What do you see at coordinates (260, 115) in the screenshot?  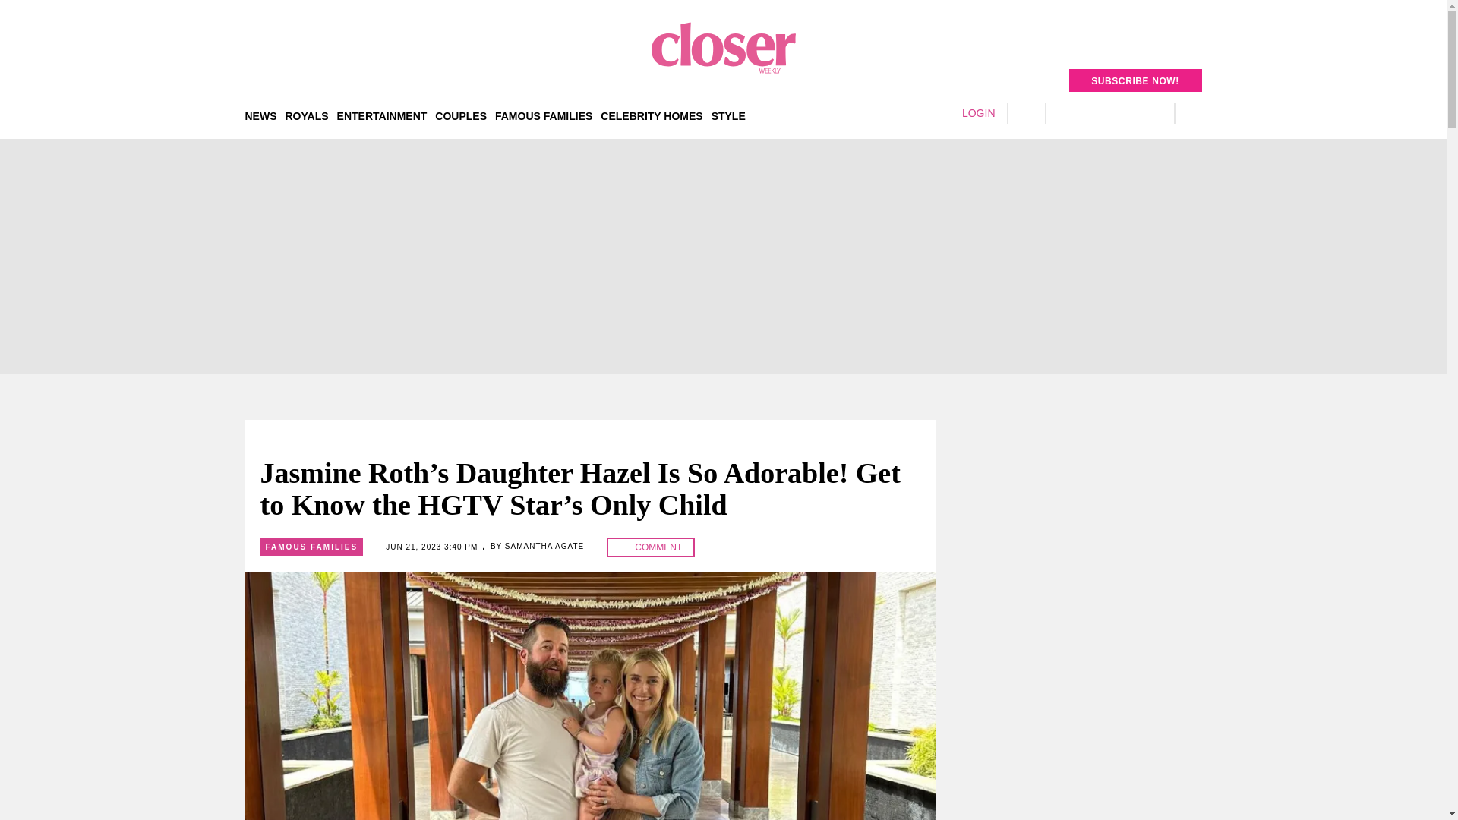 I see `NEWS` at bounding box center [260, 115].